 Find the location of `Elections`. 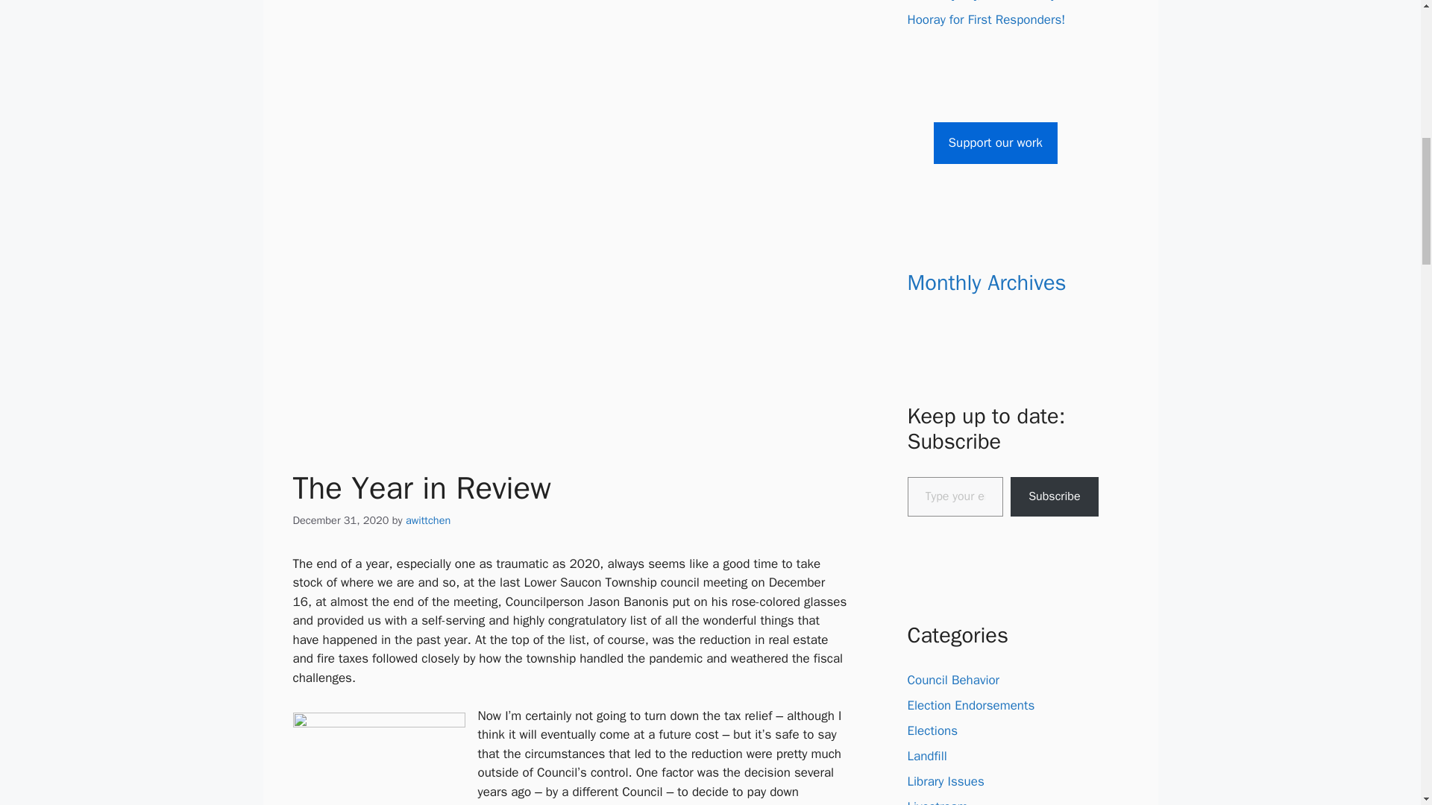

Elections is located at coordinates (932, 730).